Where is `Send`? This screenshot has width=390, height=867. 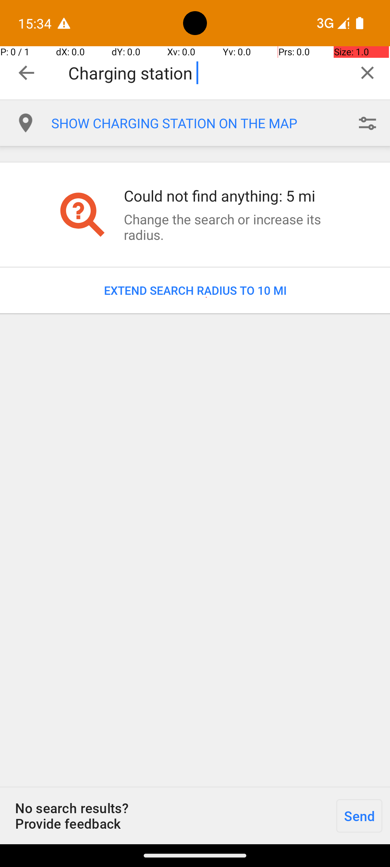 Send is located at coordinates (359, 816).